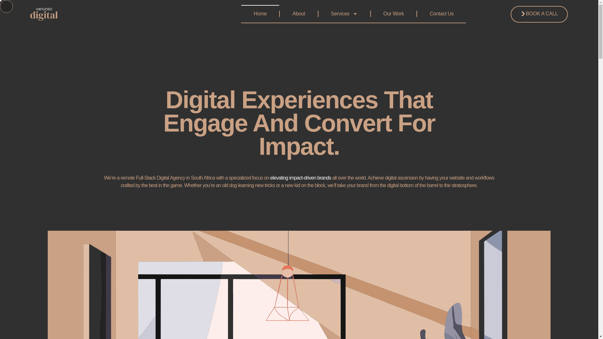 The width and height of the screenshot is (603, 339). What do you see at coordinates (298, 14) in the screenshot?
I see `About` at bounding box center [298, 14].